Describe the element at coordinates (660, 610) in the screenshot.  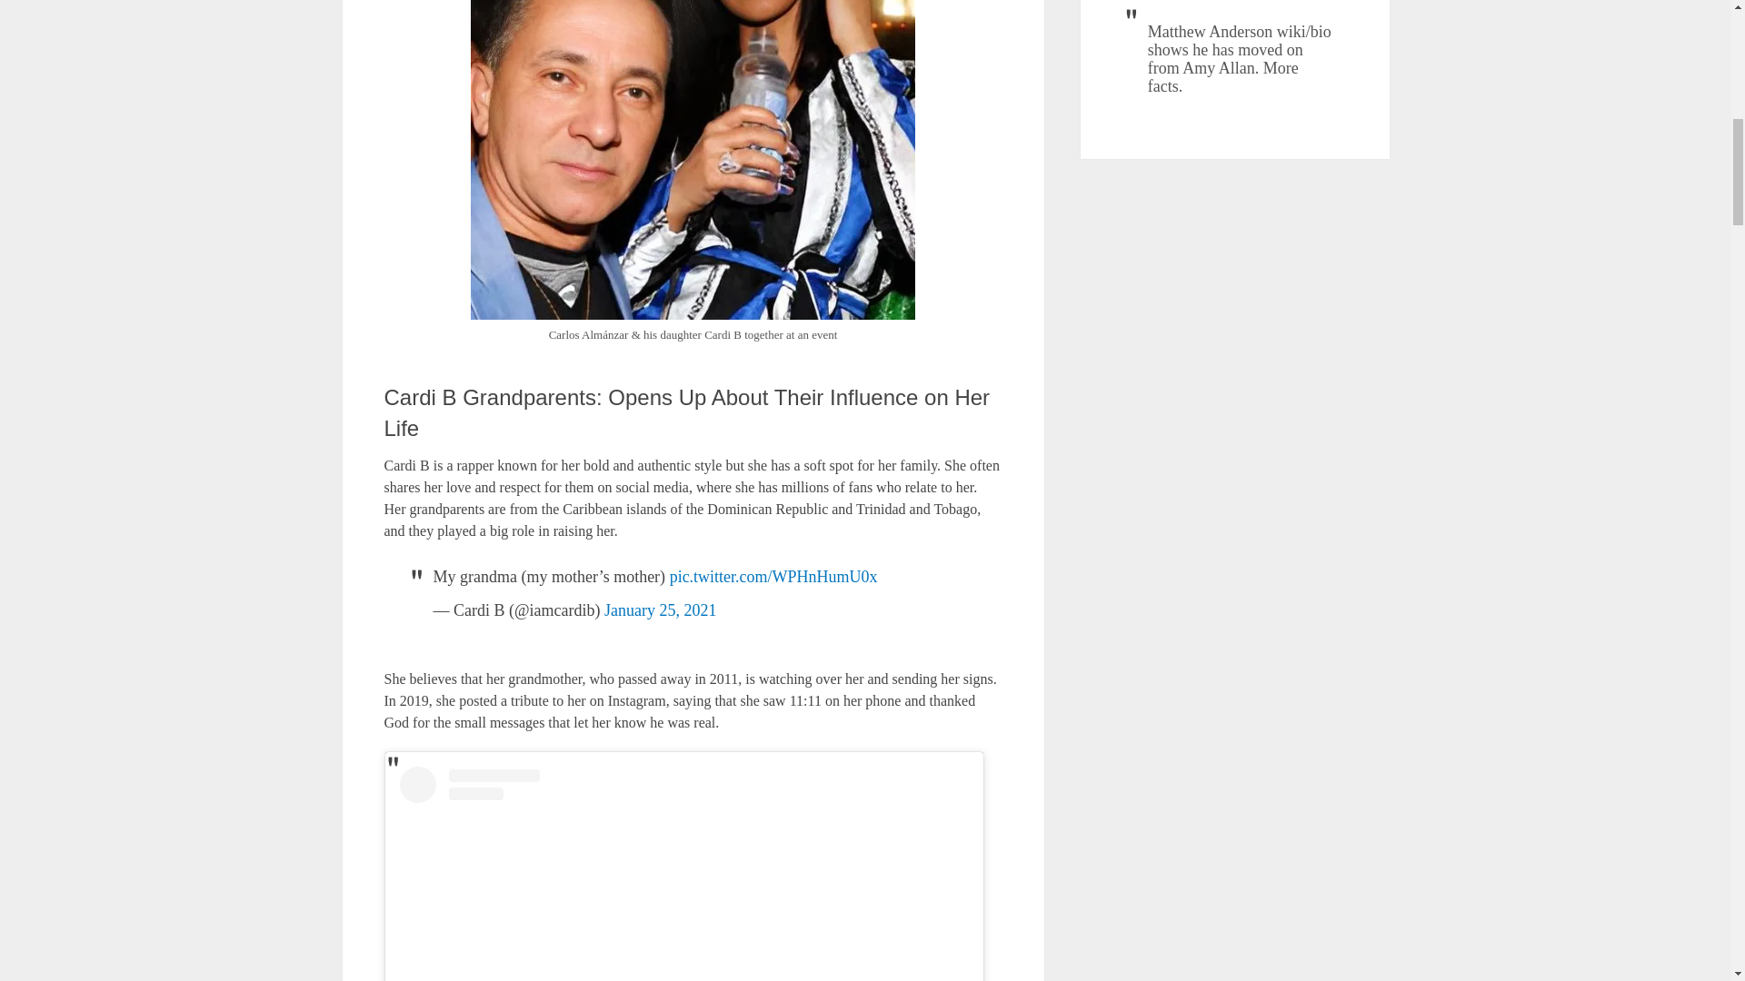
I see `January 25, 2021` at that location.